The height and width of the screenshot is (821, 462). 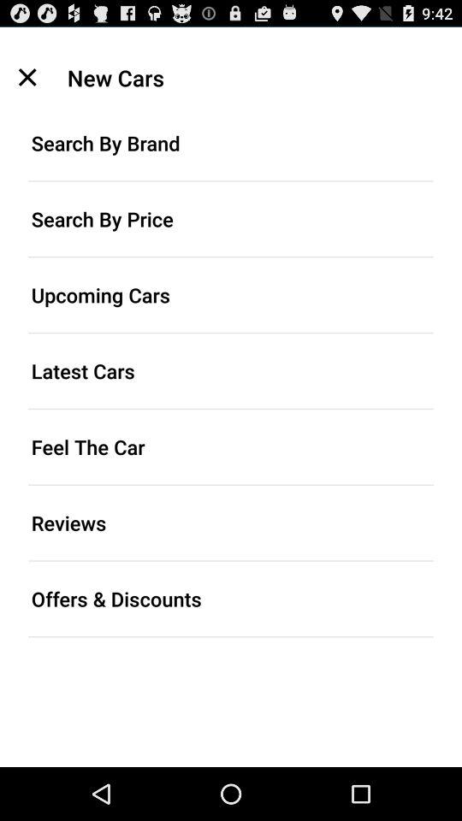 I want to click on press the offers & discounts icon, so click(x=231, y=599).